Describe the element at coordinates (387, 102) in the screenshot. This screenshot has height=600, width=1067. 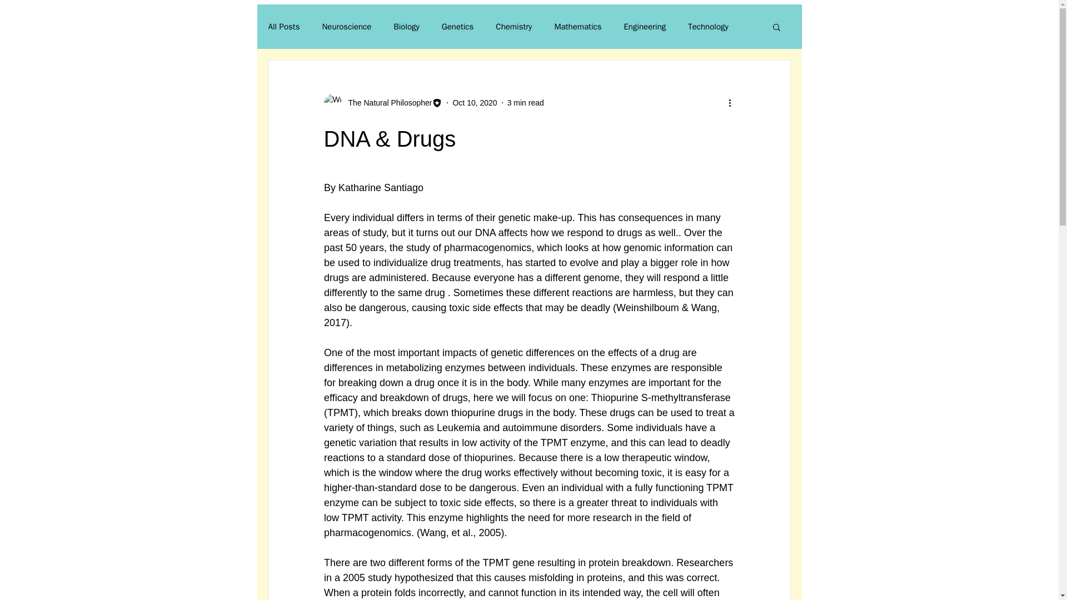
I see `The Natural Philosopher ` at that location.